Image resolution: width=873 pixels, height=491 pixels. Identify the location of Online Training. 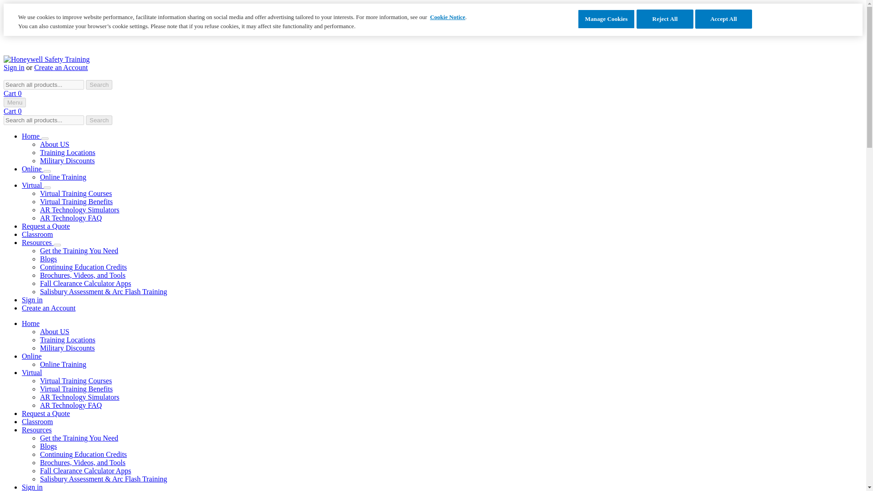
(63, 177).